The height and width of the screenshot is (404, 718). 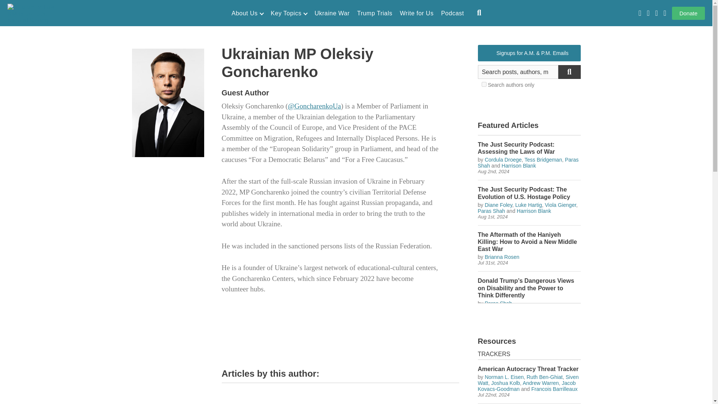 What do you see at coordinates (374, 13) in the screenshot?
I see `Trump Trials` at bounding box center [374, 13].